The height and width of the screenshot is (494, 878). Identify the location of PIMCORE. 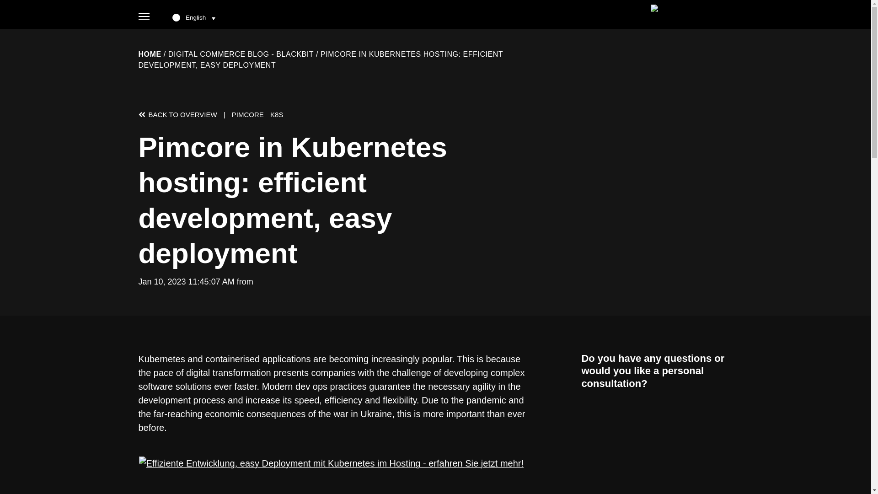
(248, 114).